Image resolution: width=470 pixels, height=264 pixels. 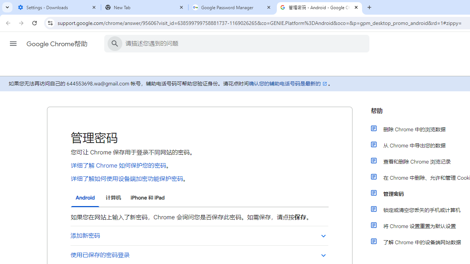 I want to click on Google Password Manager, so click(x=232, y=7).